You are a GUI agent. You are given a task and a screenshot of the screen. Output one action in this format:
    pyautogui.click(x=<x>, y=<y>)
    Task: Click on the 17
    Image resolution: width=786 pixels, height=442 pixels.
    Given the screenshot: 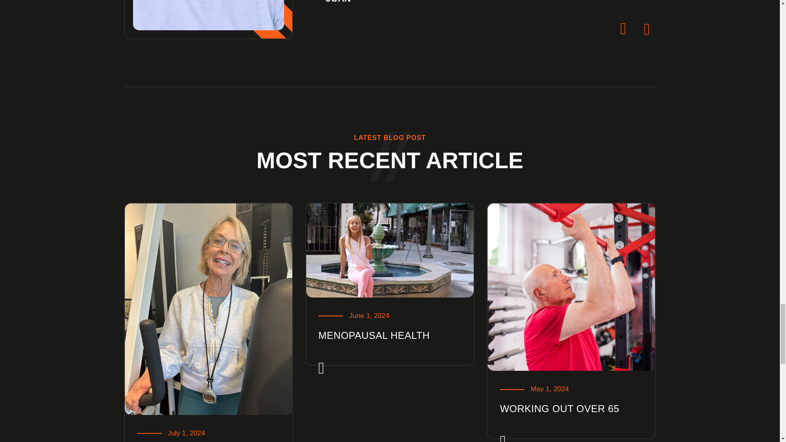 What is the action you would take?
    pyautogui.click(x=208, y=15)
    